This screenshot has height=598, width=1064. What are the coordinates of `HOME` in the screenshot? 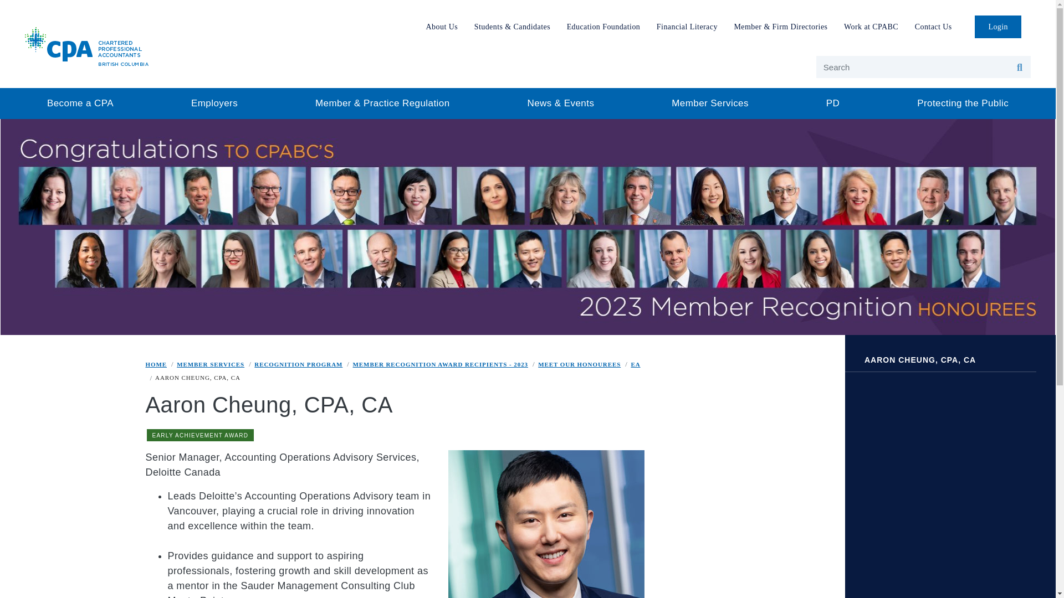 It's located at (156, 364).